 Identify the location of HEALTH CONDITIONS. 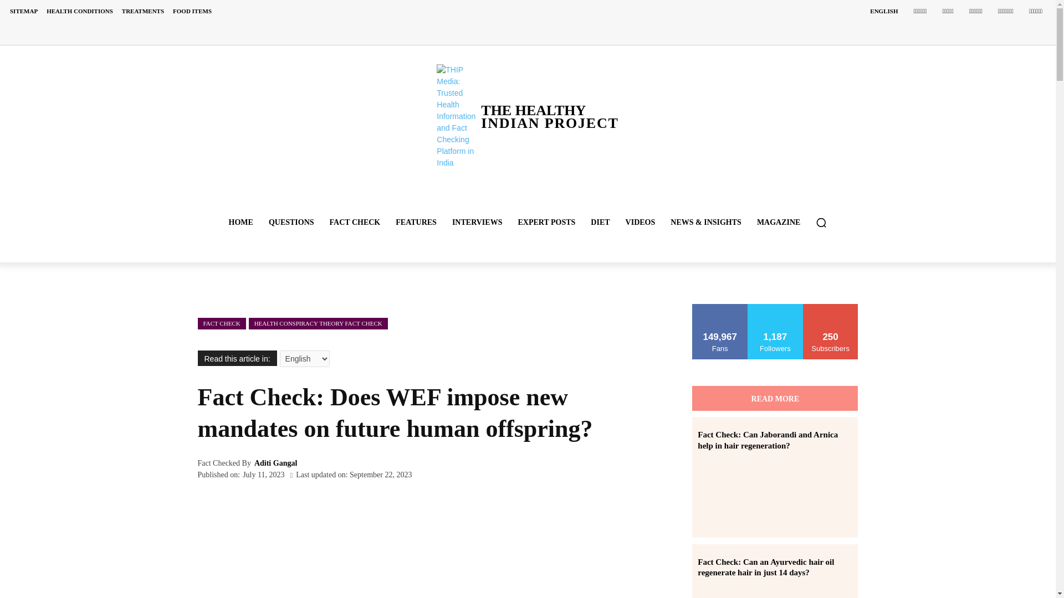
(600, 223).